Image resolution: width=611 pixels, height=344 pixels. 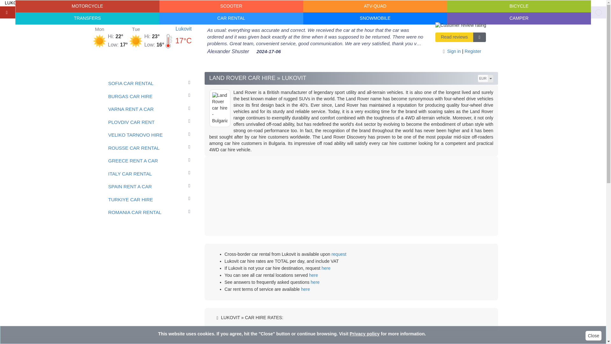 What do you see at coordinates (375, 6) in the screenshot?
I see `ATV-QUAD` at bounding box center [375, 6].